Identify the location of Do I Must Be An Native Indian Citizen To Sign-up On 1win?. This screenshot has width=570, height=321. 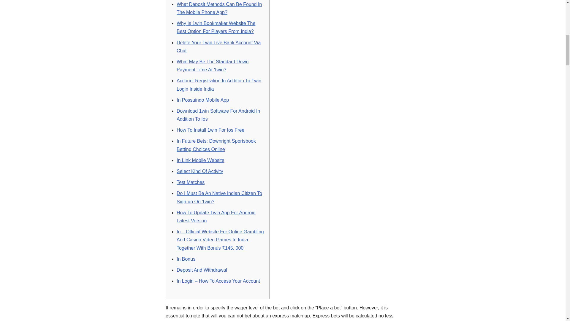
(219, 197).